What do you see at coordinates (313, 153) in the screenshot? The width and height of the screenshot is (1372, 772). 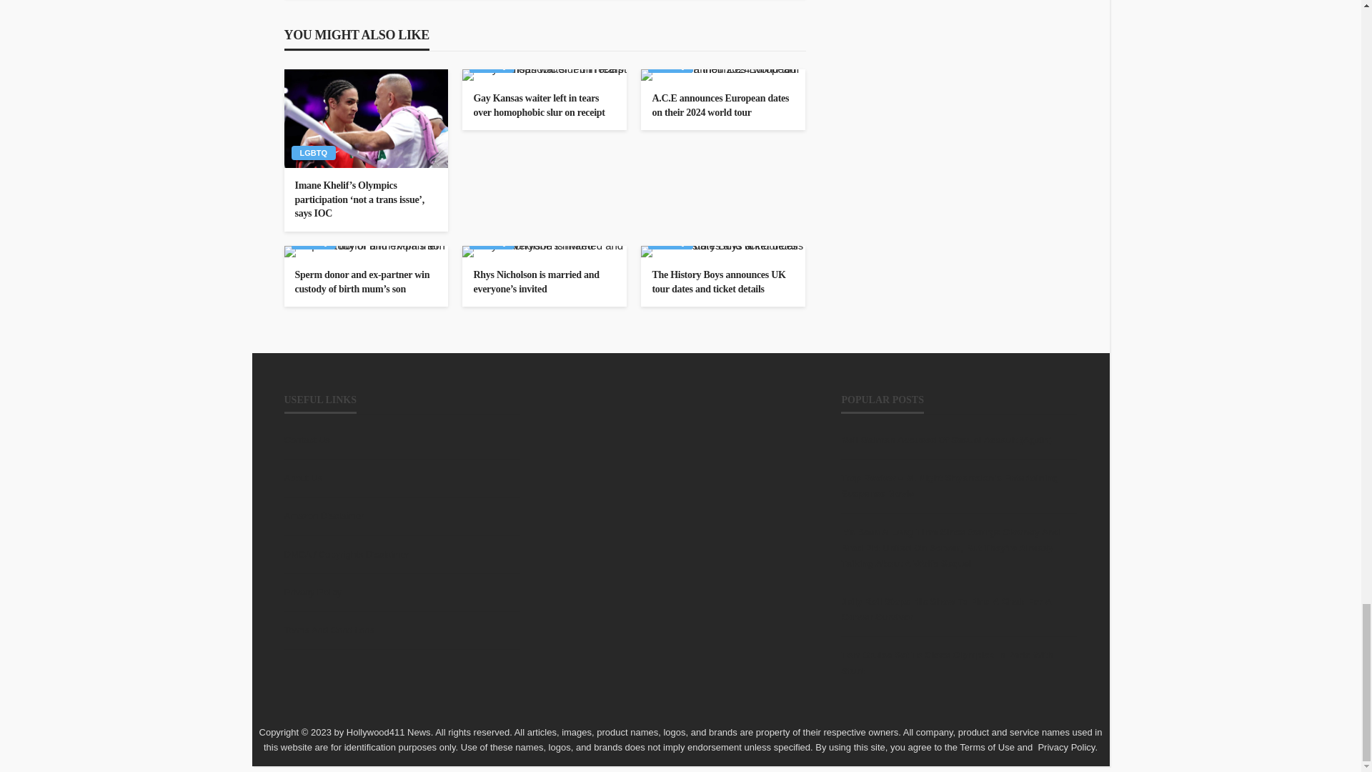 I see `LGBTQ` at bounding box center [313, 153].